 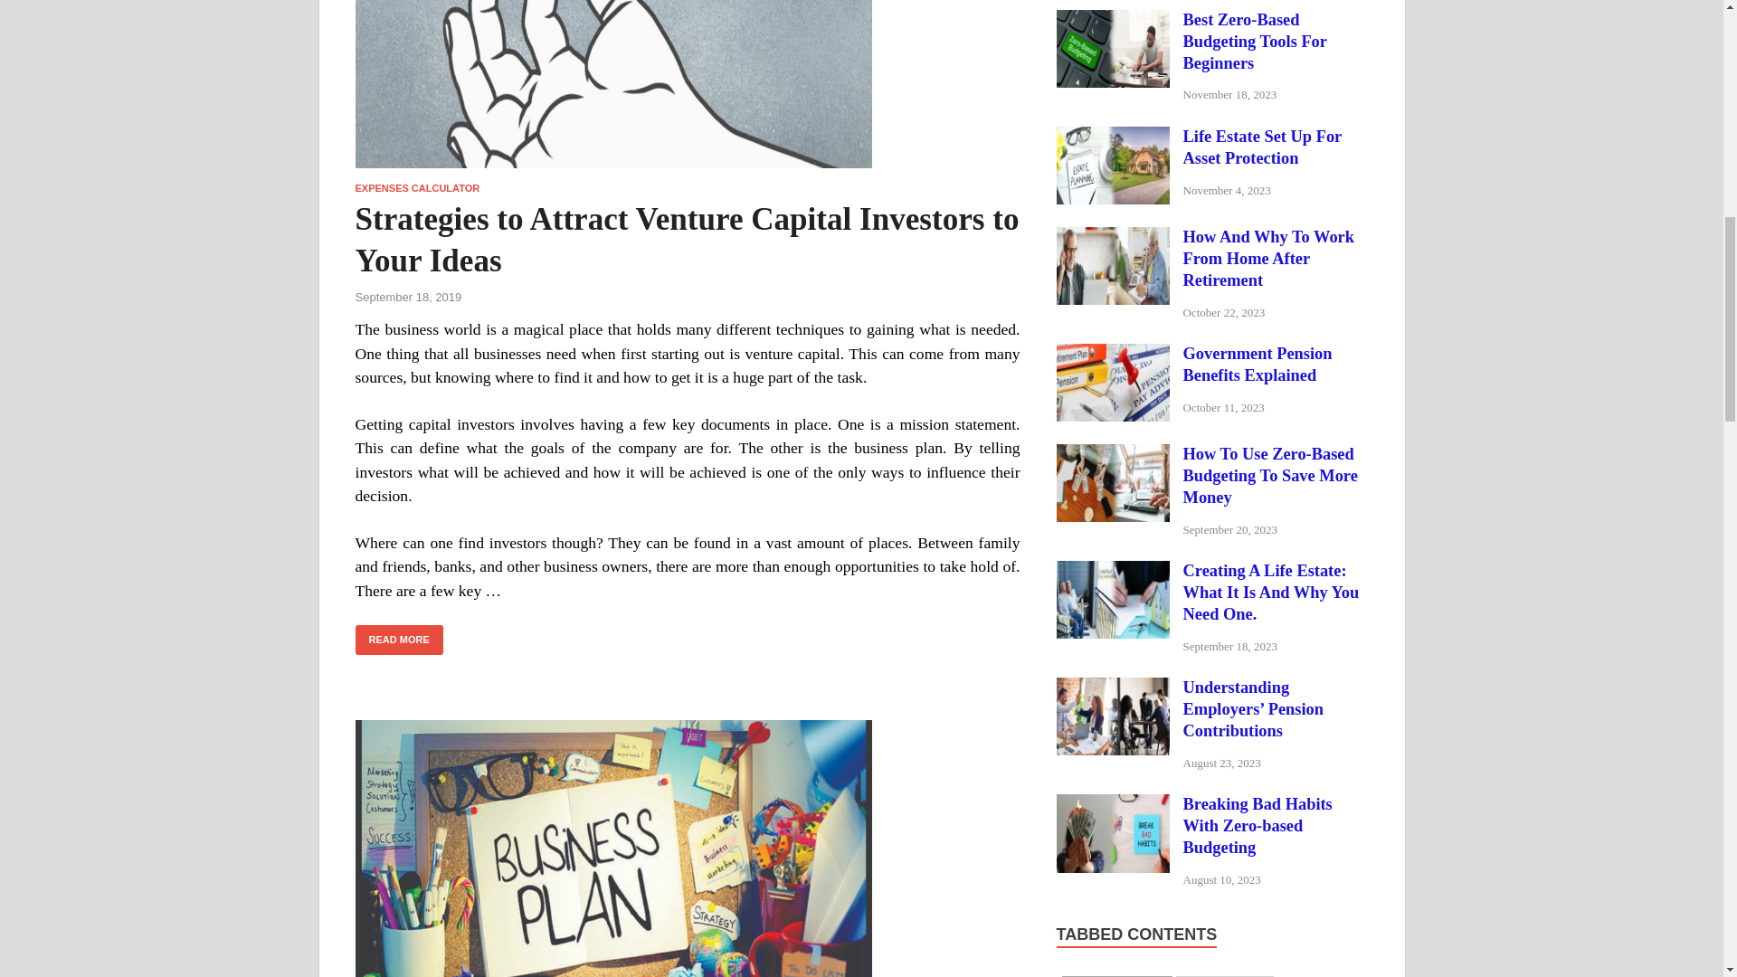 What do you see at coordinates (687, 849) in the screenshot?
I see `Funding Options to Venture Capital` at bounding box center [687, 849].